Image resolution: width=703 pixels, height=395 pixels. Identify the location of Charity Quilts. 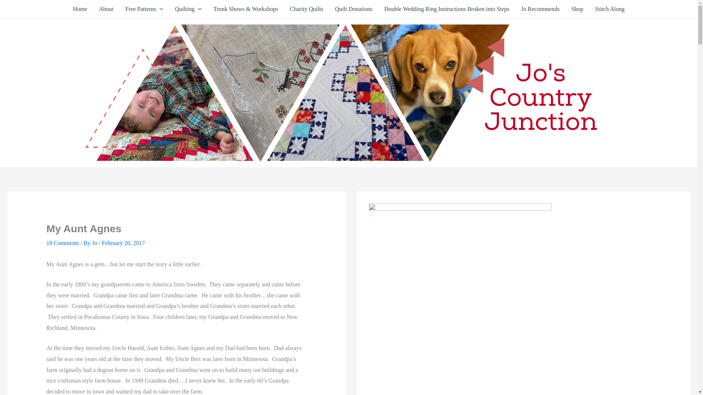
(306, 9).